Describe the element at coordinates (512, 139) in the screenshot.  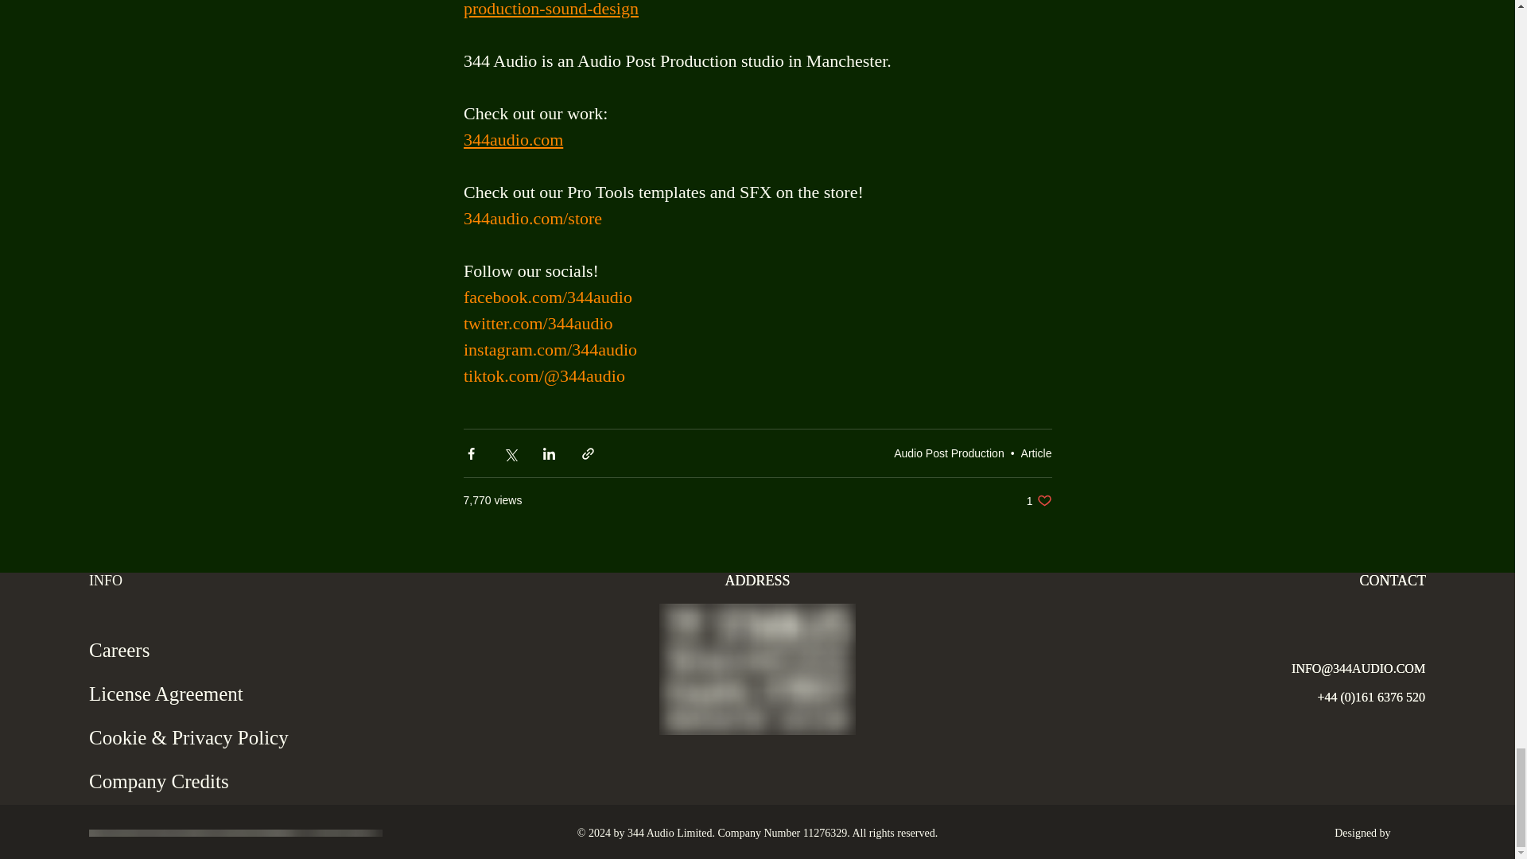
I see `344audio.com` at that location.